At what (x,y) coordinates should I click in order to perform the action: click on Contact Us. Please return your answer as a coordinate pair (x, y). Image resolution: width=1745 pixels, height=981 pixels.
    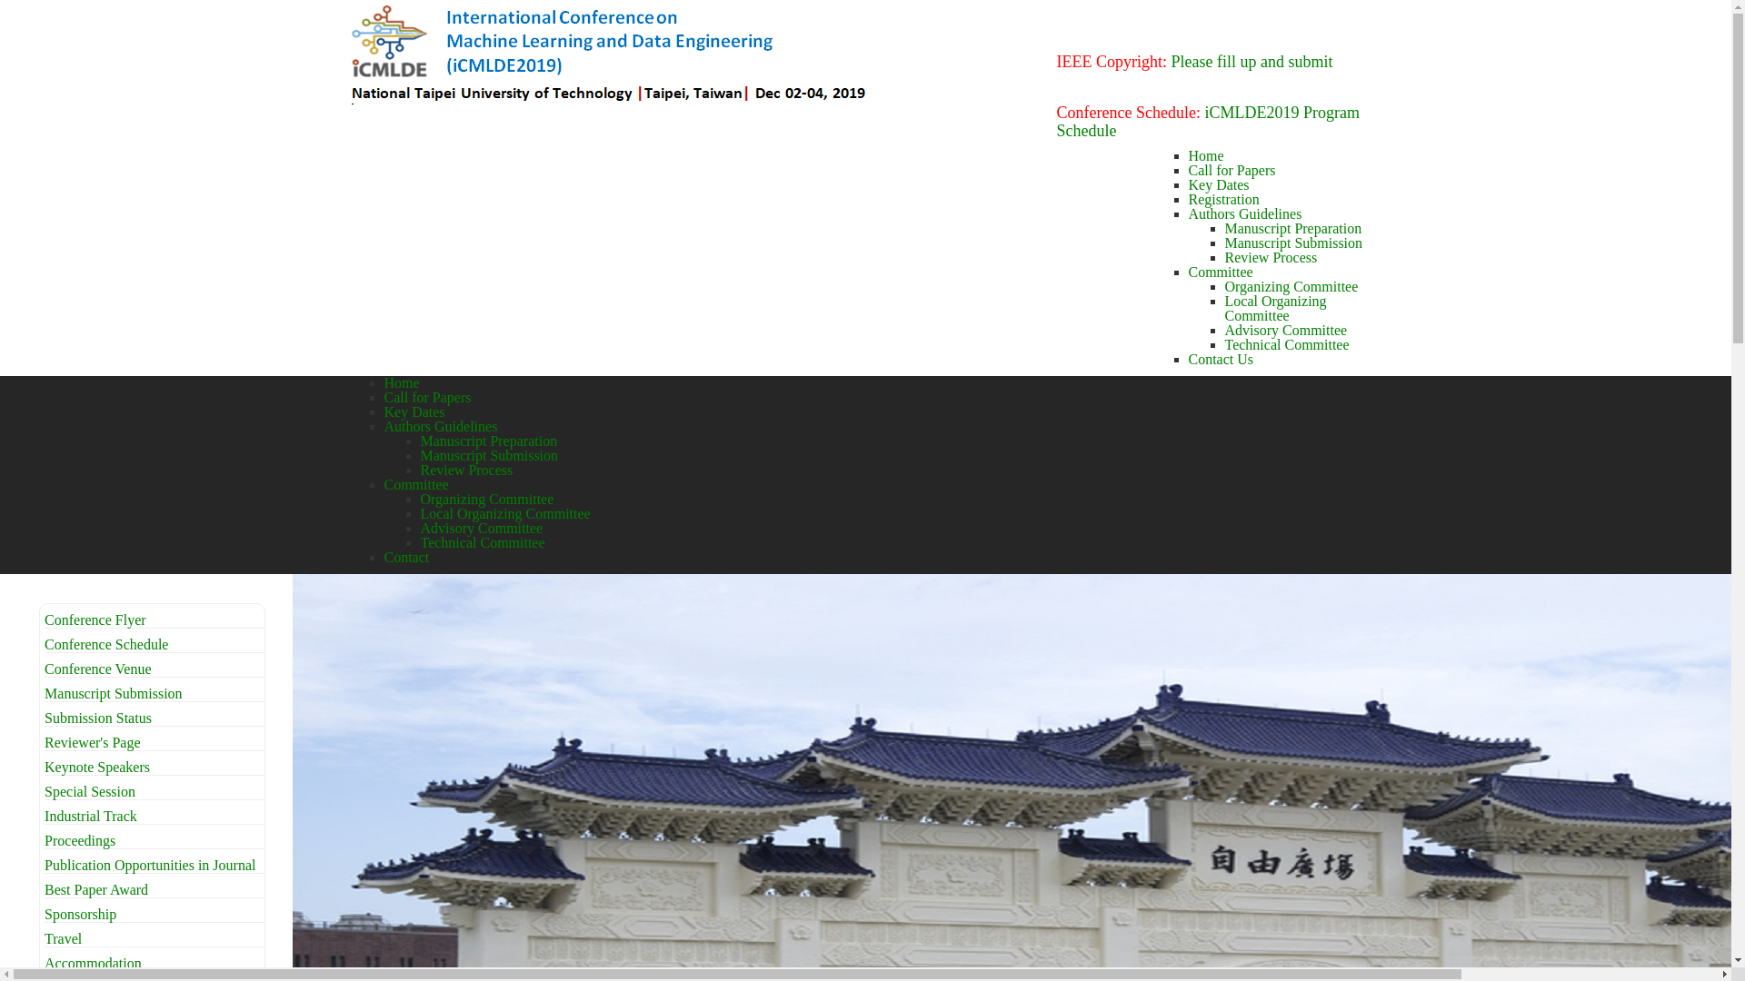
    Looking at the image, I should click on (1221, 360).